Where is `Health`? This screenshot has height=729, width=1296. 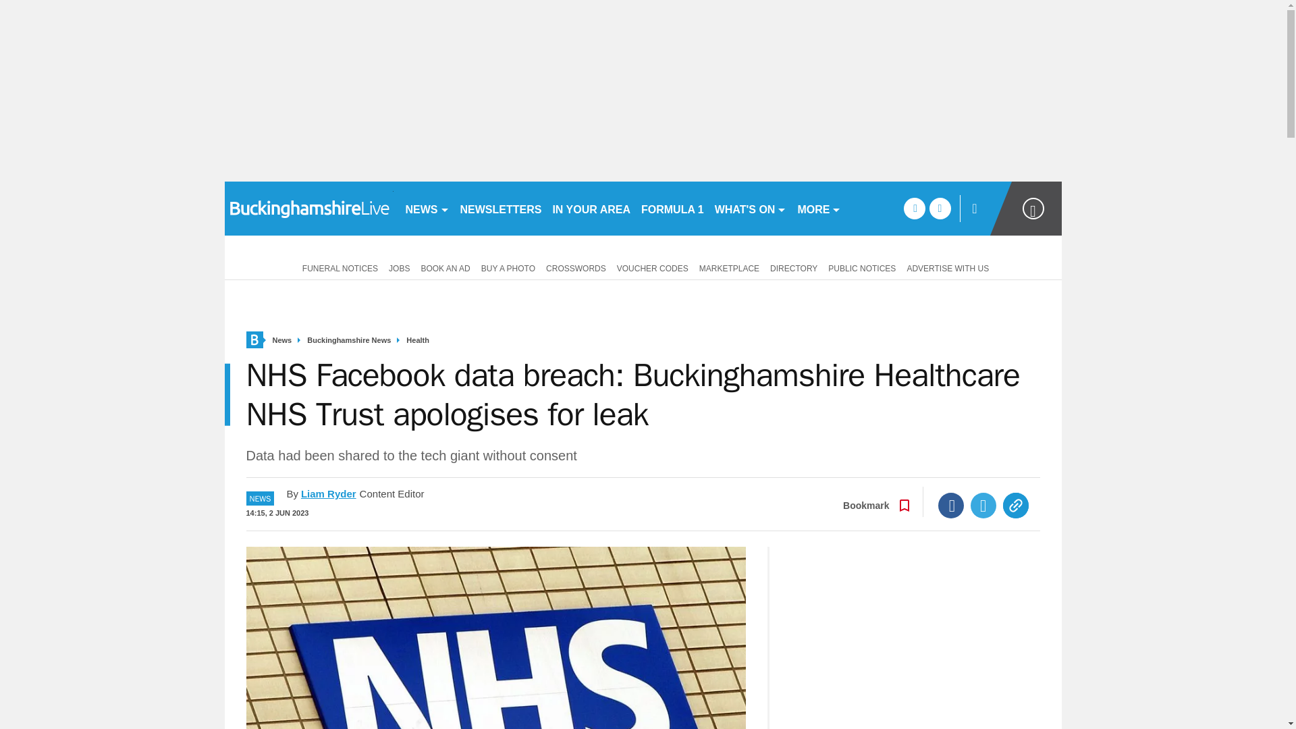 Health is located at coordinates (417, 340).